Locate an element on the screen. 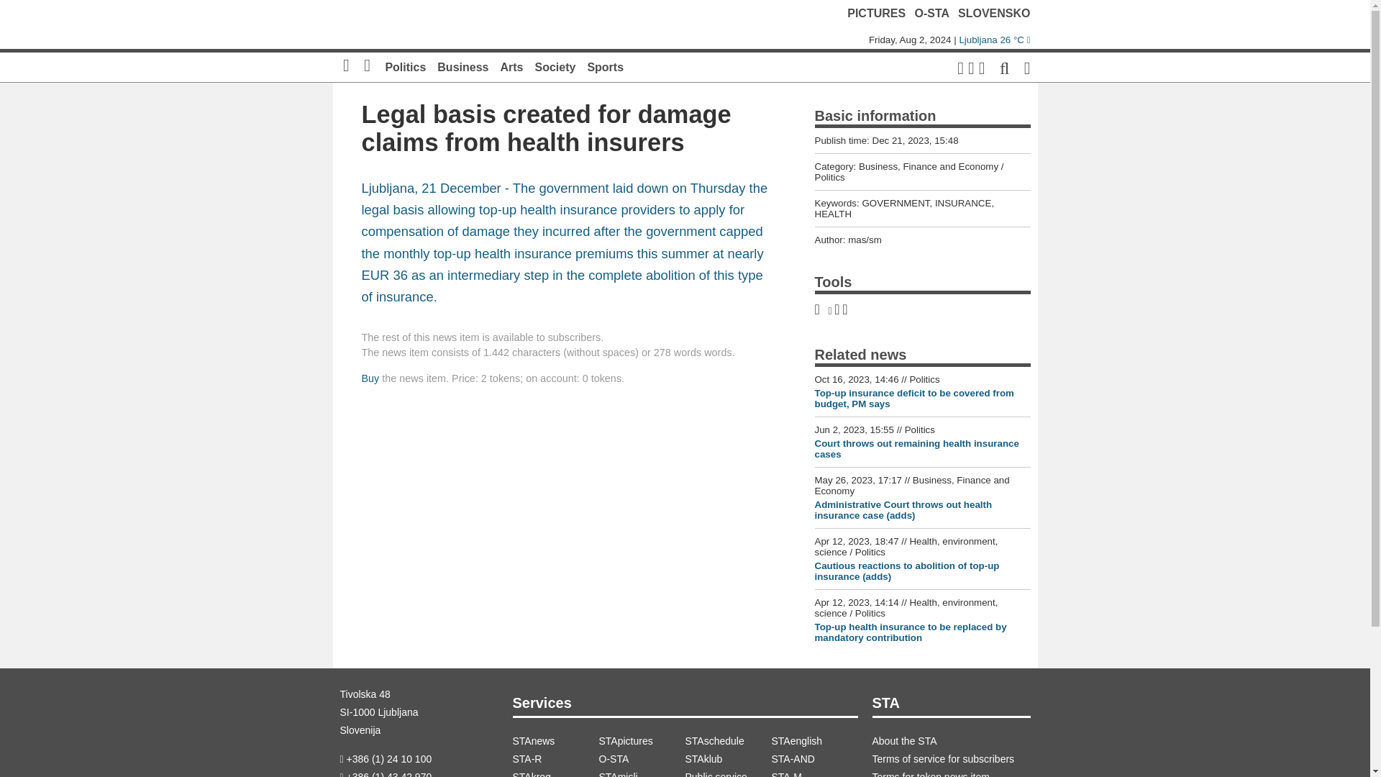  STAnews is located at coordinates (555, 741).